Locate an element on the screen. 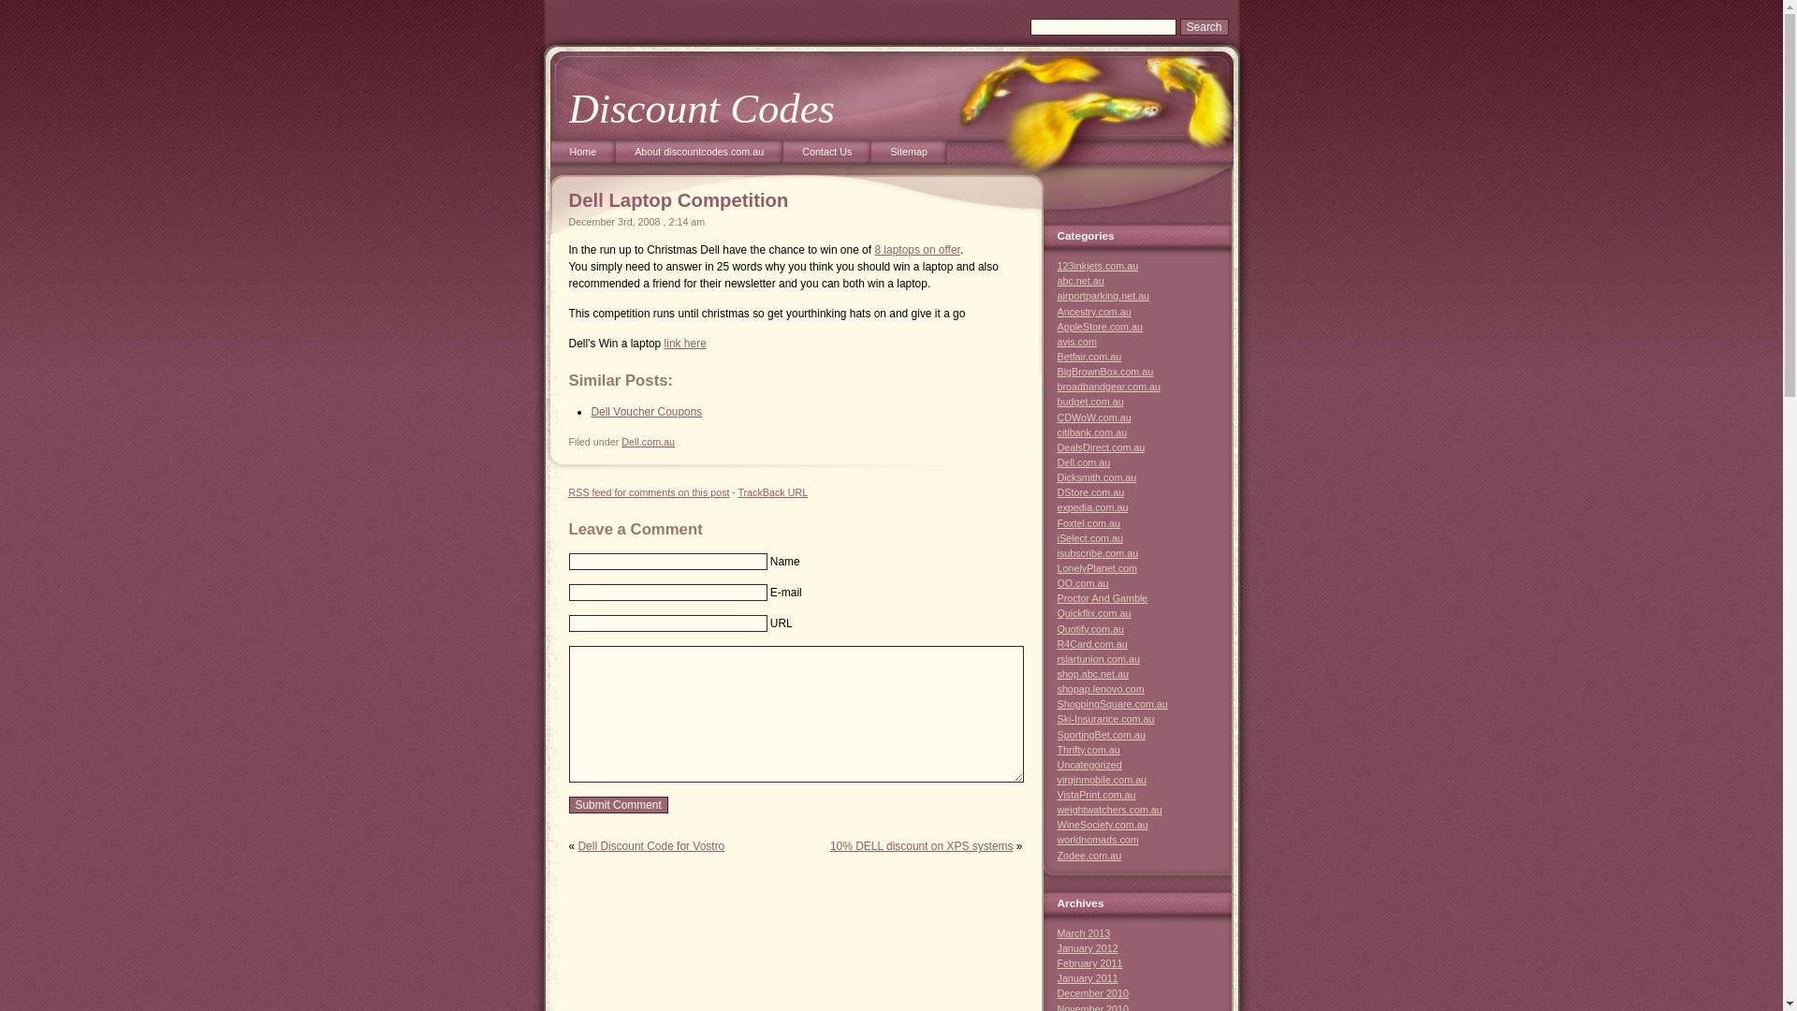 This screenshot has height=1011, width=1797. R4Card.com.au is located at coordinates (1093, 644).